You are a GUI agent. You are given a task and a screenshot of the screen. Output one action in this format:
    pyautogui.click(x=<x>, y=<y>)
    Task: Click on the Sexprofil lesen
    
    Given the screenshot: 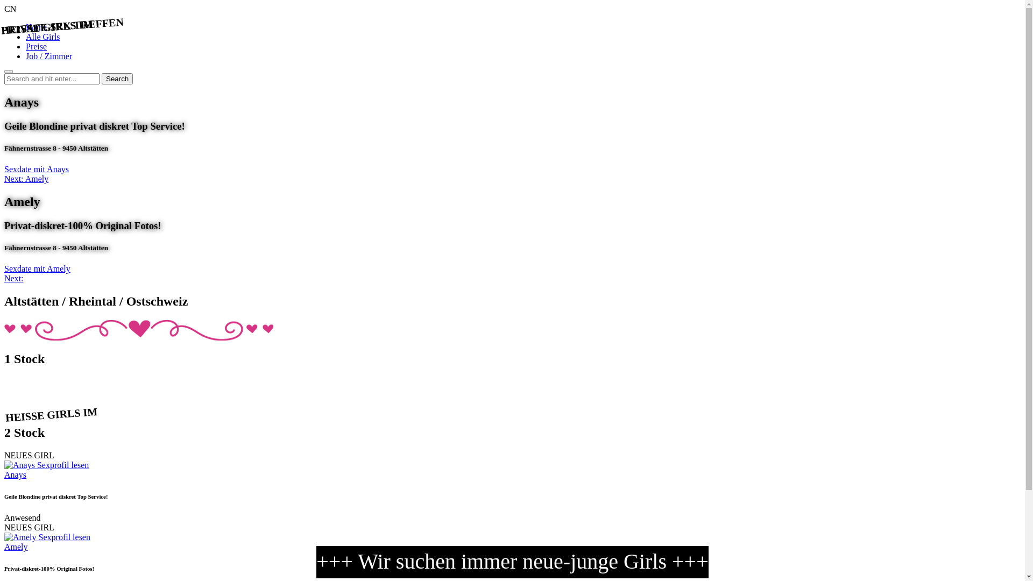 What is the action you would take?
    pyautogui.click(x=63, y=465)
    